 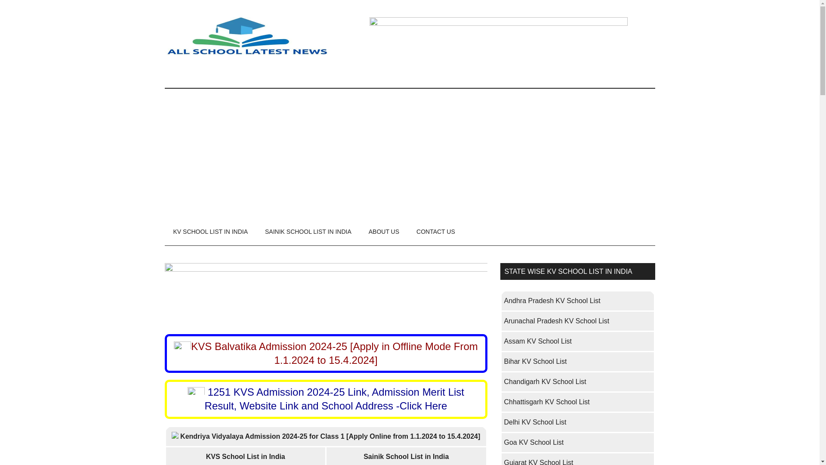 What do you see at coordinates (553, 301) in the screenshot?
I see `Andhra Pradesh KV School List ` at bounding box center [553, 301].